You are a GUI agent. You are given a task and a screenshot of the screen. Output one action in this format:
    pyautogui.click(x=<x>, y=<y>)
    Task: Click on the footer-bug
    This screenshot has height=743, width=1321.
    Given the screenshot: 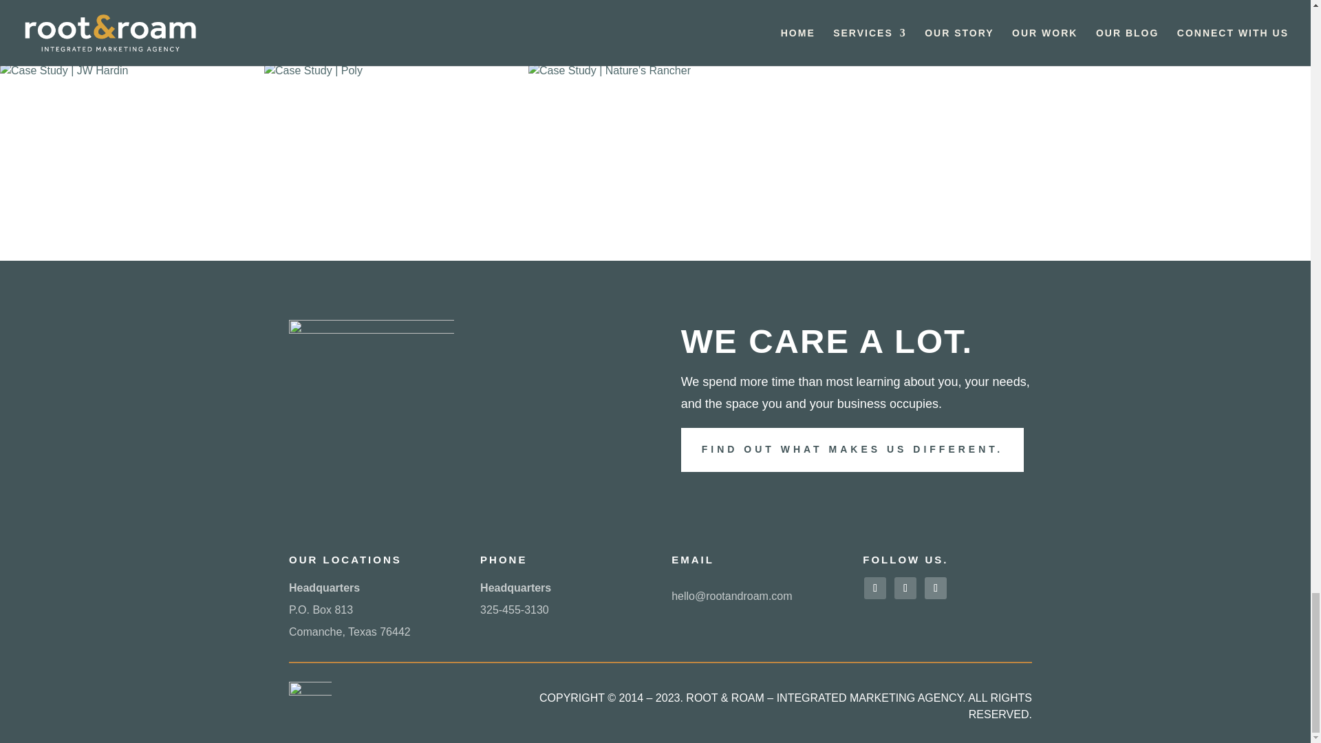 What is the action you would take?
    pyautogui.click(x=310, y=703)
    